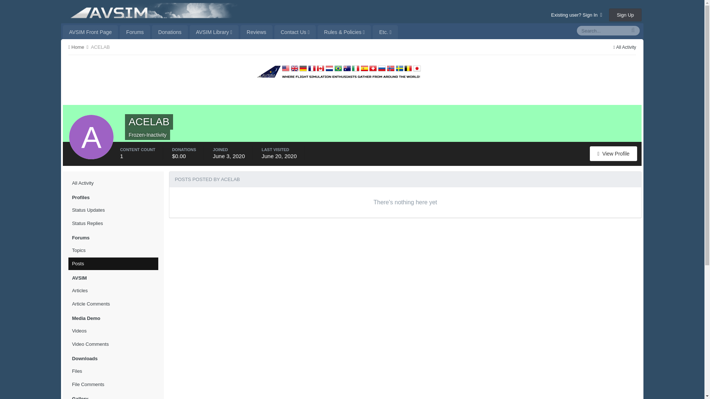 Image resolution: width=710 pixels, height=399 pixels. What do you see at coordinates (295, 32) in the screenshot?
I see `Contact Us` at bounding box center [295, 32].